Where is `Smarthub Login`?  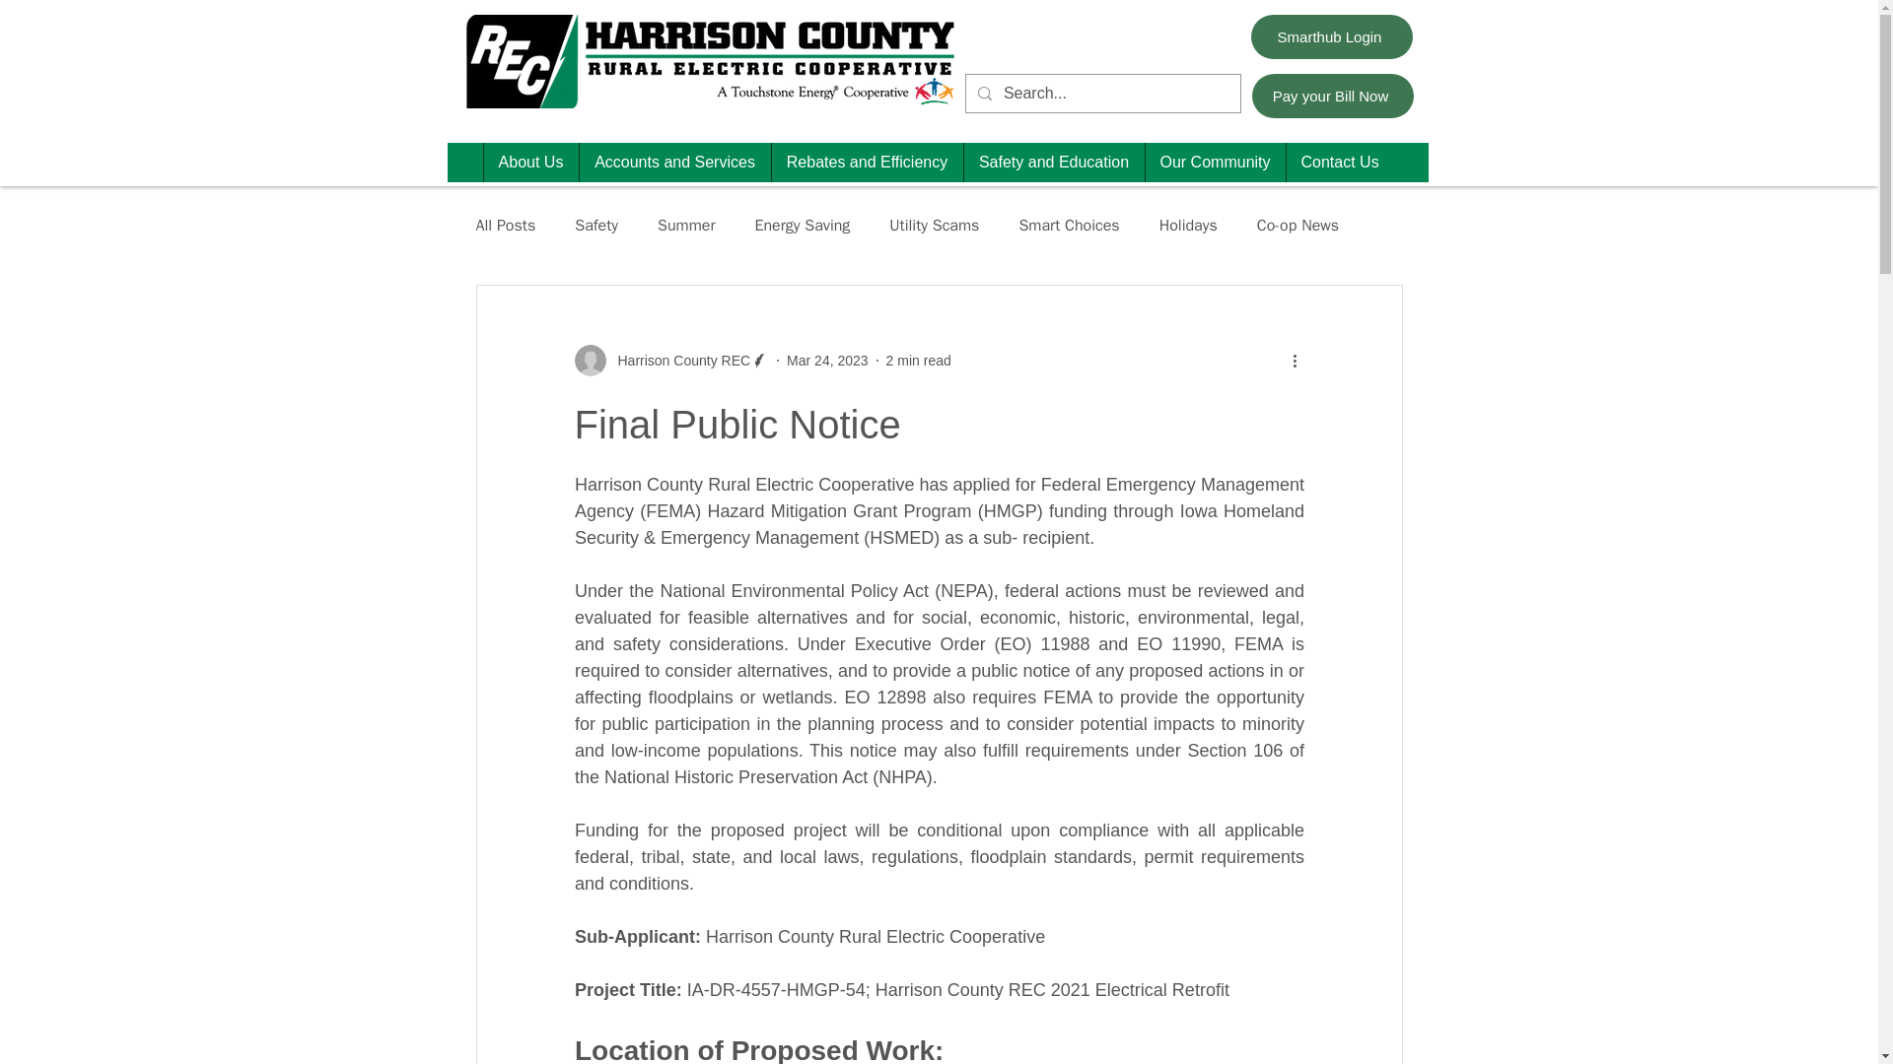 Smarthub Login is located at coordinates (1331, 37).